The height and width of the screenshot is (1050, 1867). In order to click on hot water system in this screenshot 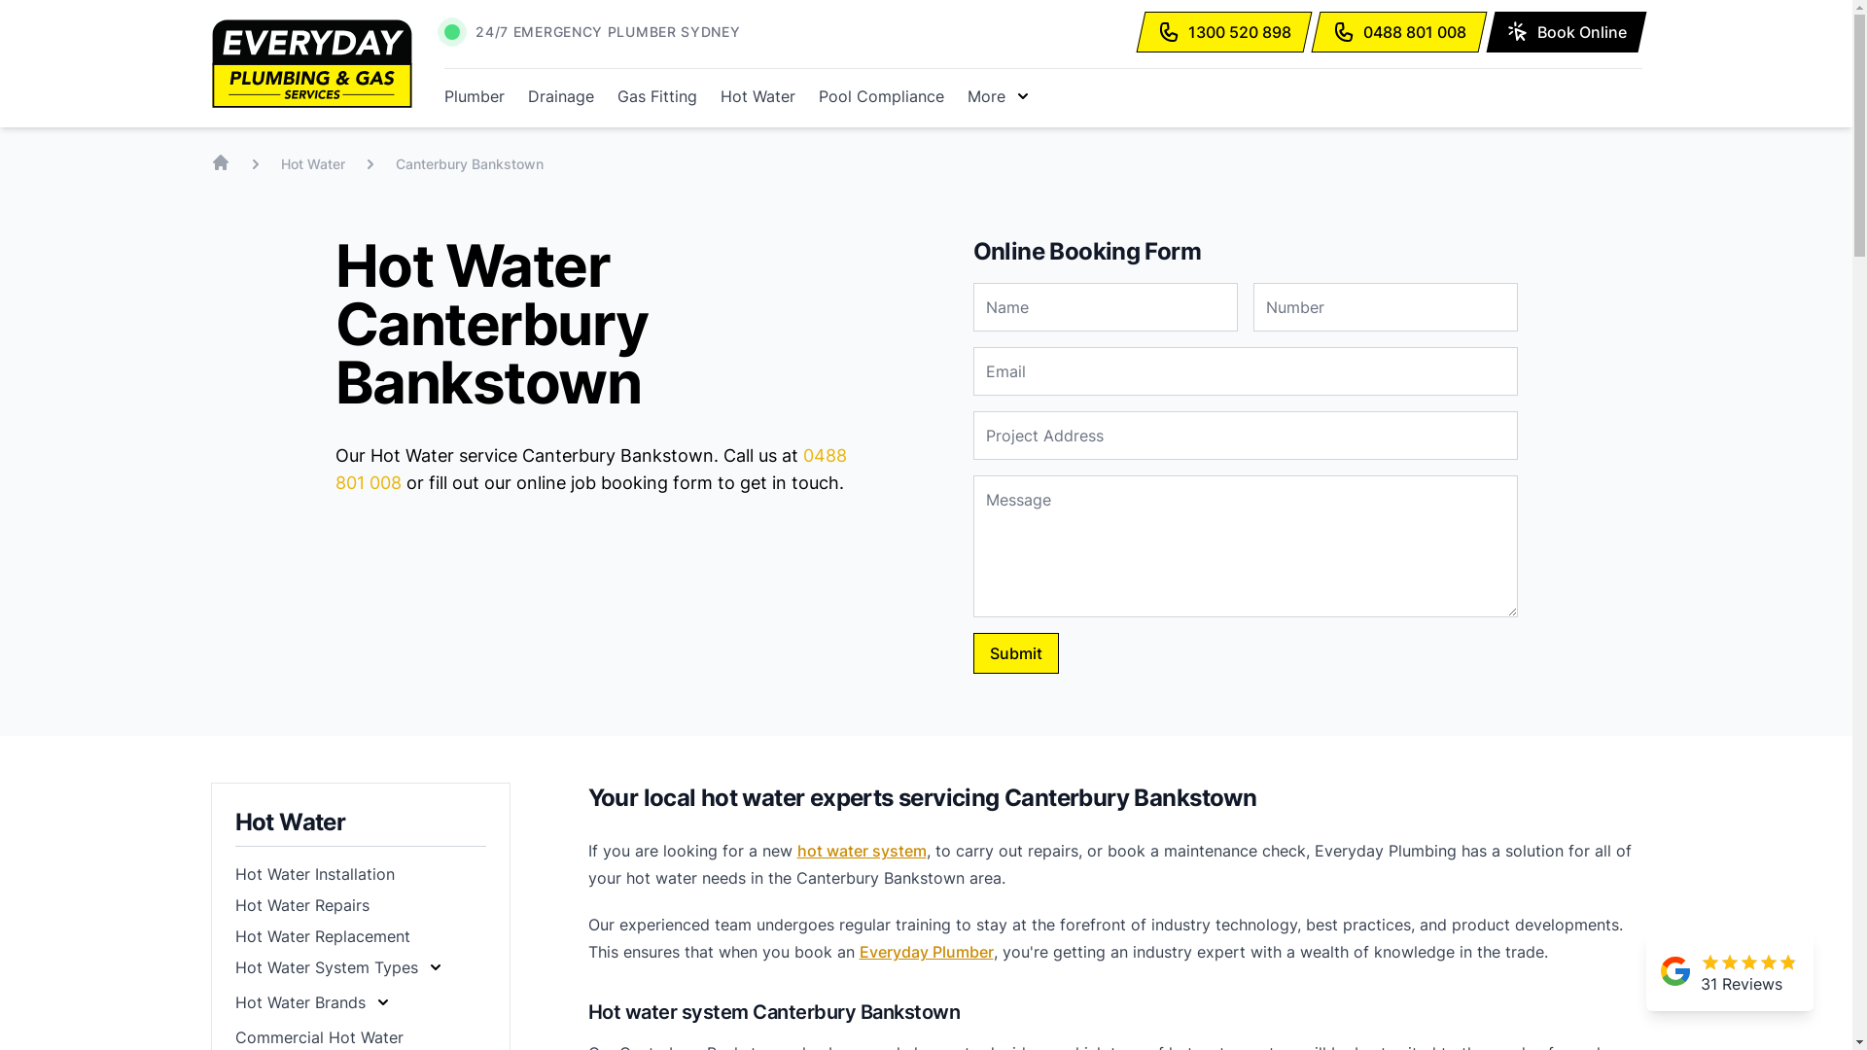, I will do `click(862, 851)`.